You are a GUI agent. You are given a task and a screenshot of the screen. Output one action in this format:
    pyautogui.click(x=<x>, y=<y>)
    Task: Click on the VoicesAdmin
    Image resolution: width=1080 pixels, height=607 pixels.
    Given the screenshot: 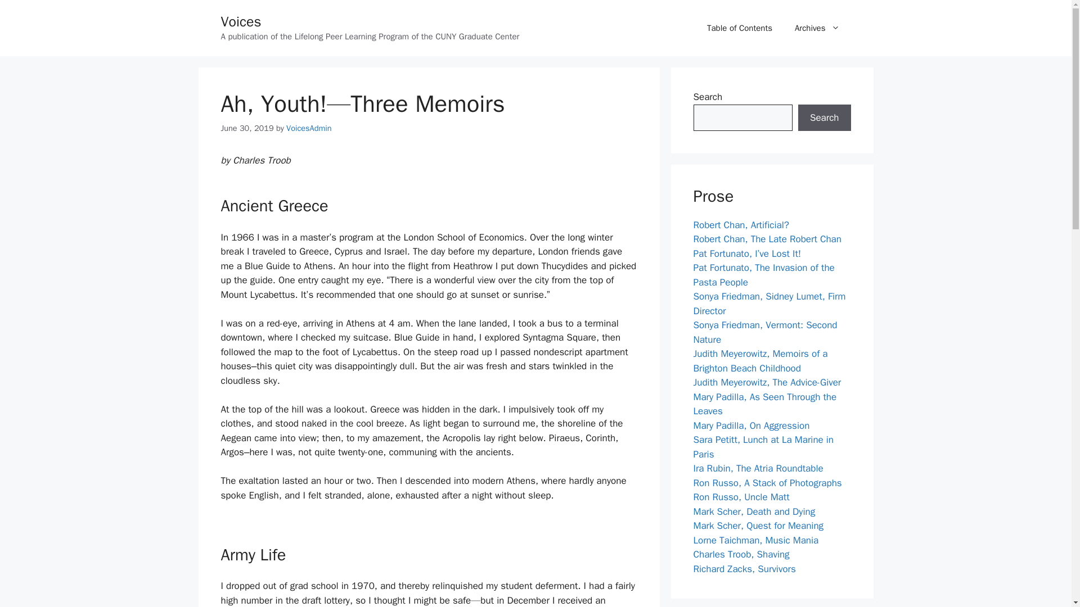 What is the action you would take?
    pyautogui.click(x=308, y=128)
    